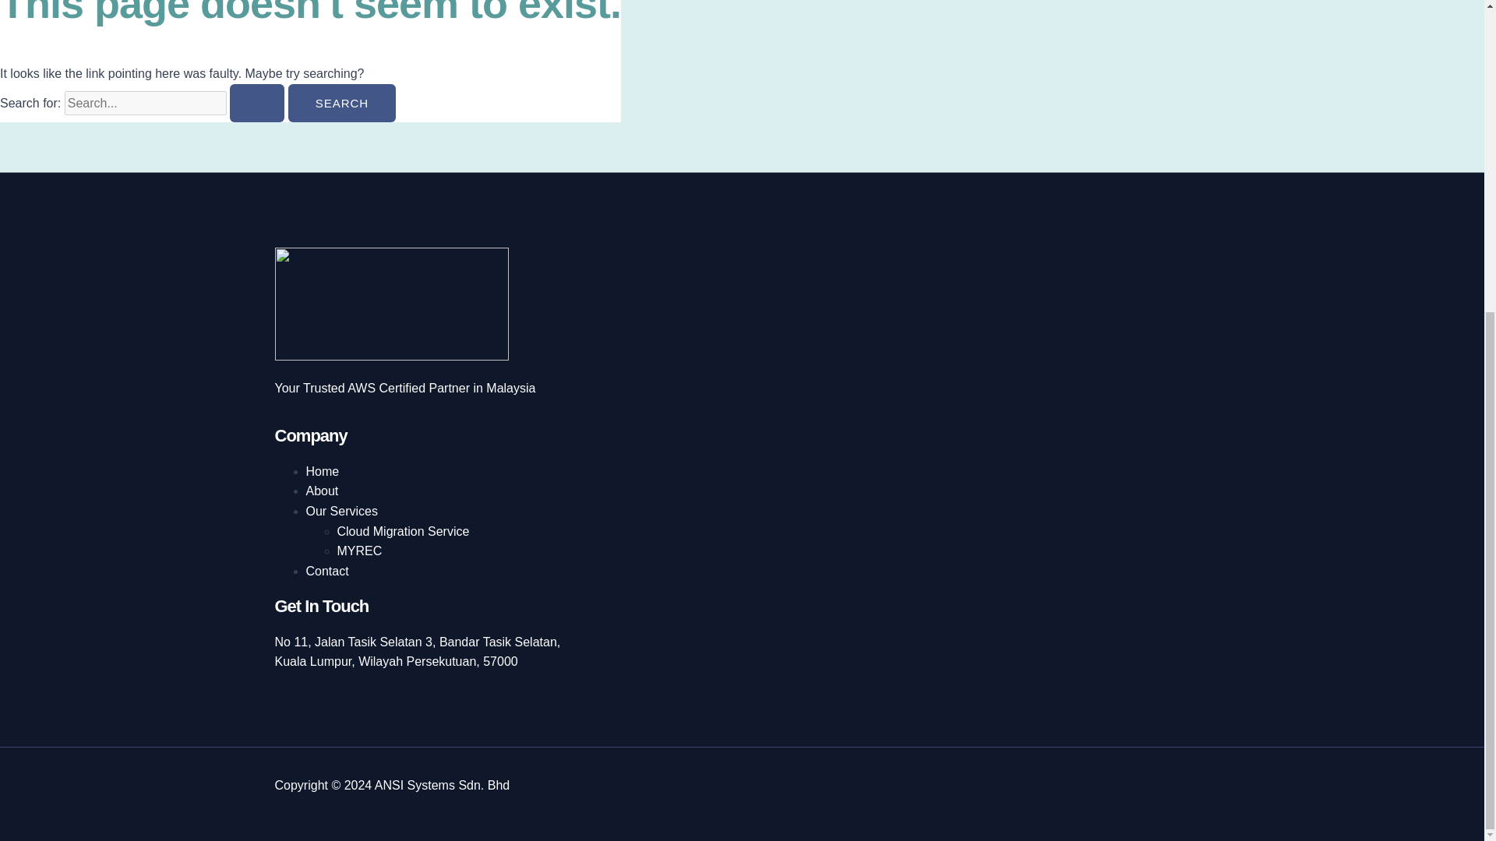 The image size is (1496, 841). Describe the element at coordinates (358, 551) in the screenshot. I see `MYREC` at that location.